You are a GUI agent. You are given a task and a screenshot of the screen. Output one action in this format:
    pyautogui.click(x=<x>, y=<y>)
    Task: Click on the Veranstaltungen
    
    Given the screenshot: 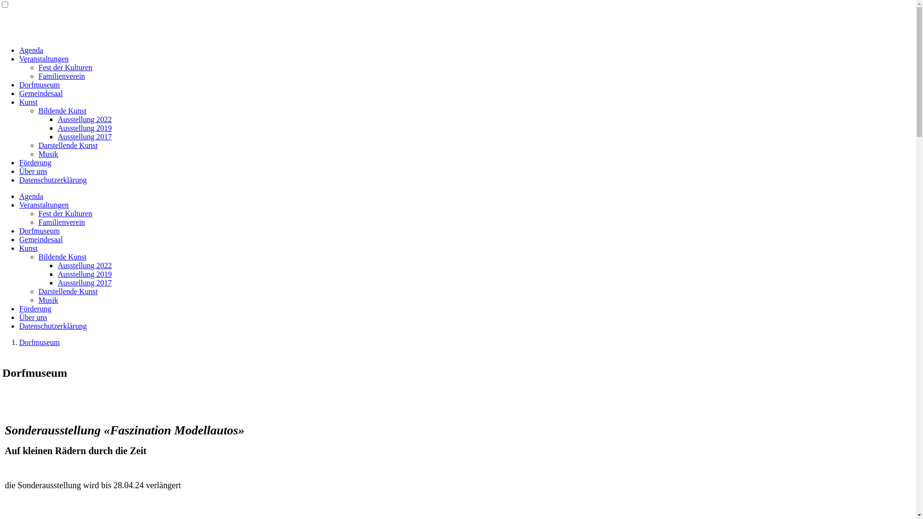 What is the action you would take?
    pyautogui.click(x=44, y=59)
    